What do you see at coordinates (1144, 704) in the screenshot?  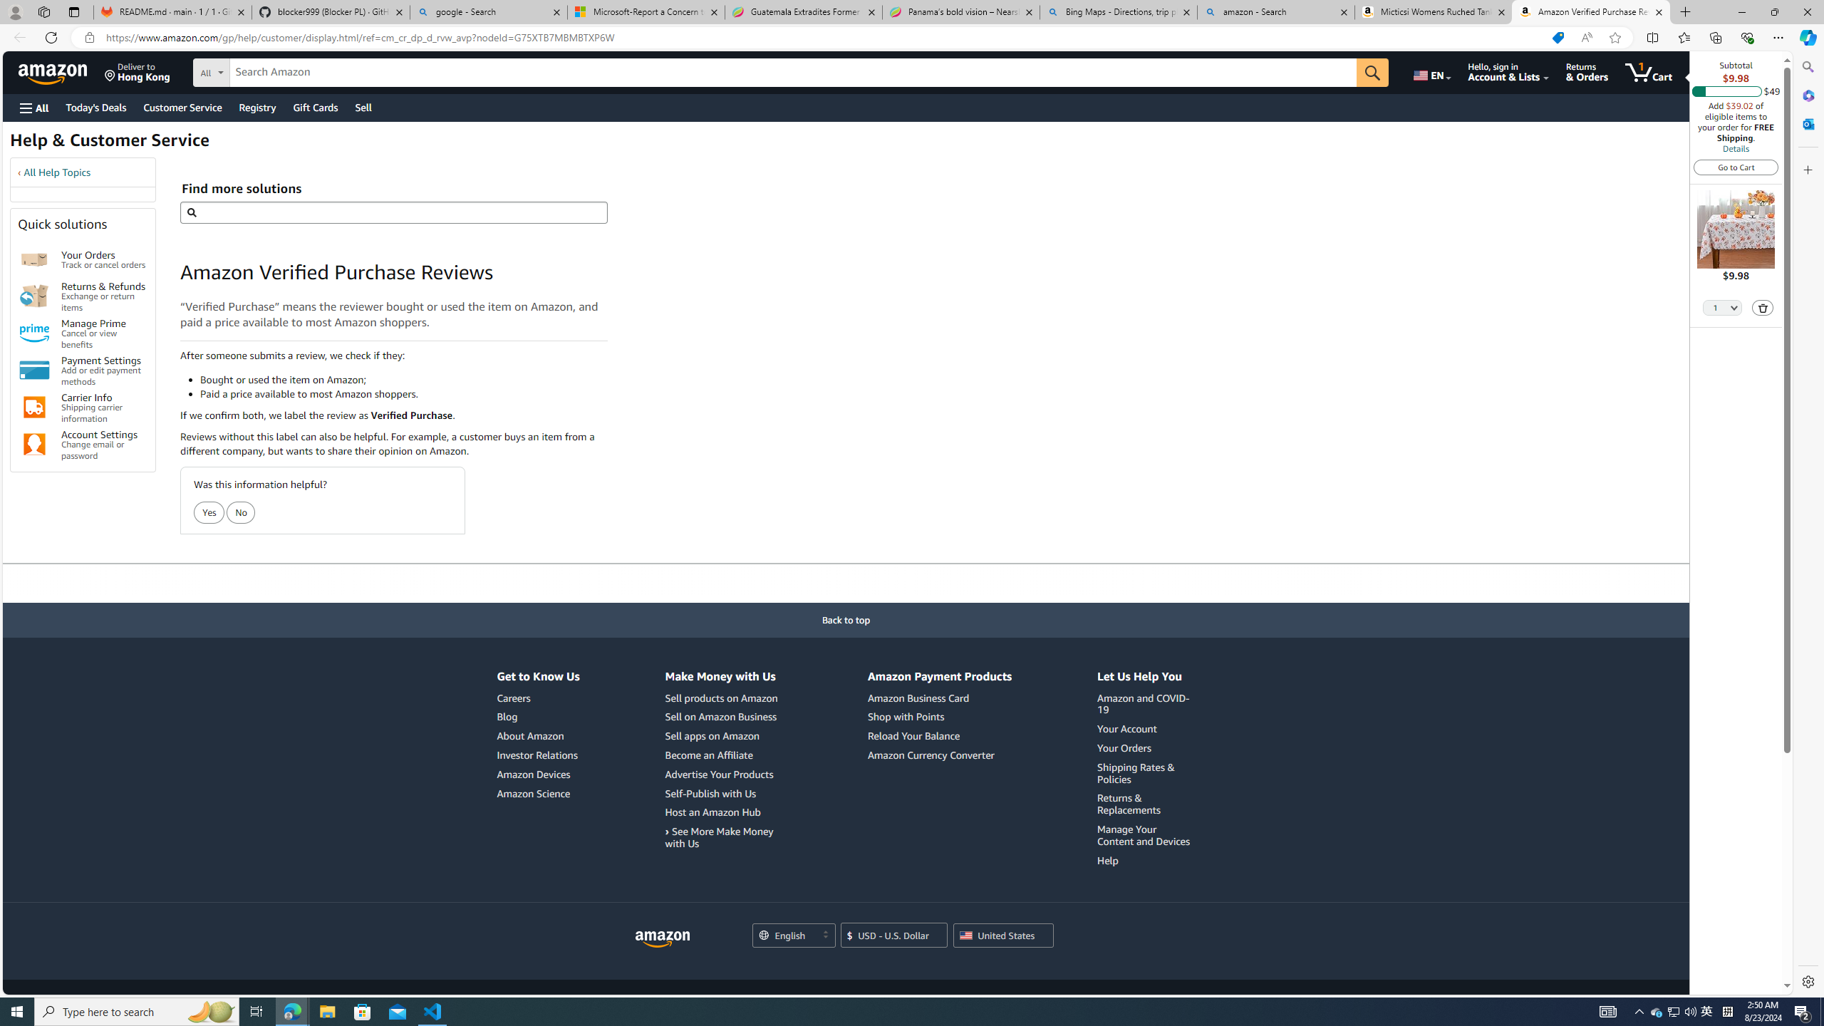 I see `Amazon and COVID-19` at bounding box center [1144, 704].